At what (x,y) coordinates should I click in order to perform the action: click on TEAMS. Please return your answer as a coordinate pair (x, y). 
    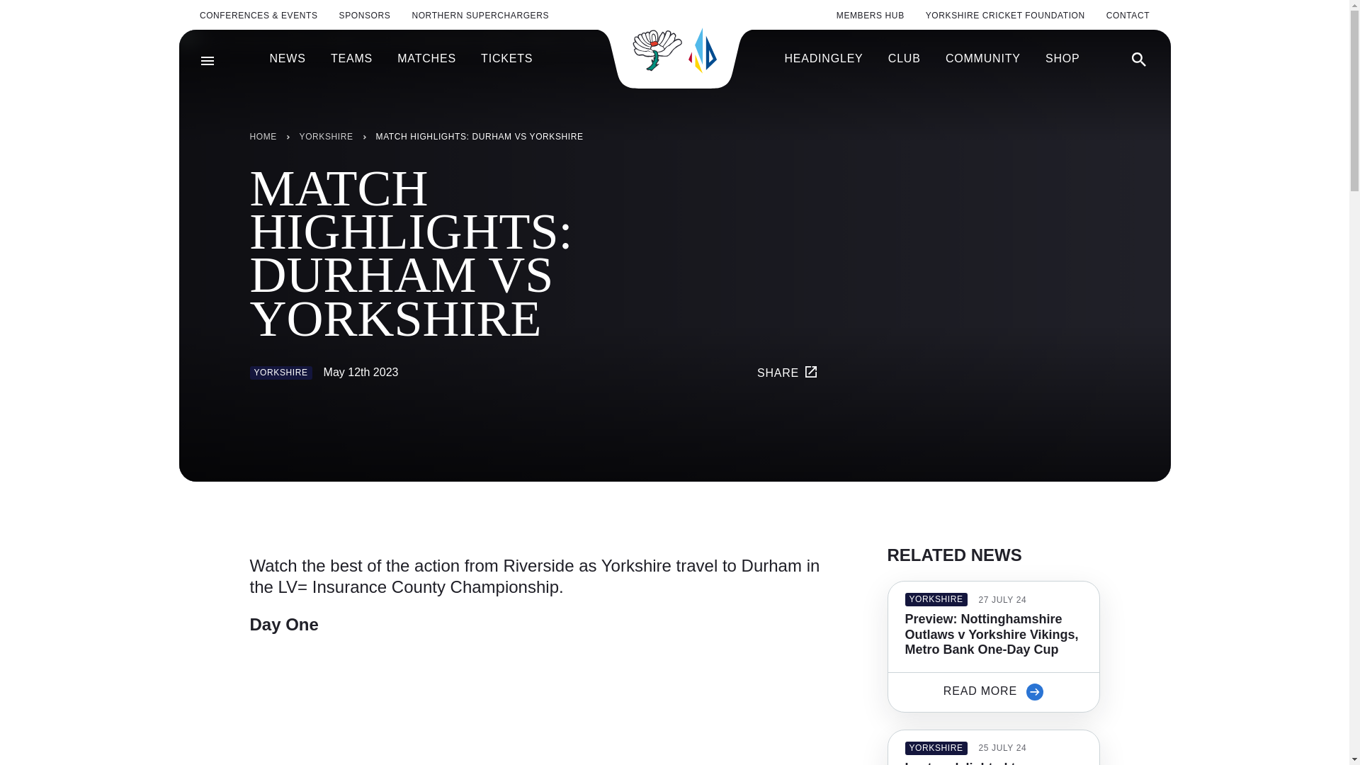
    Looking at the image, I should click on (351, 59).